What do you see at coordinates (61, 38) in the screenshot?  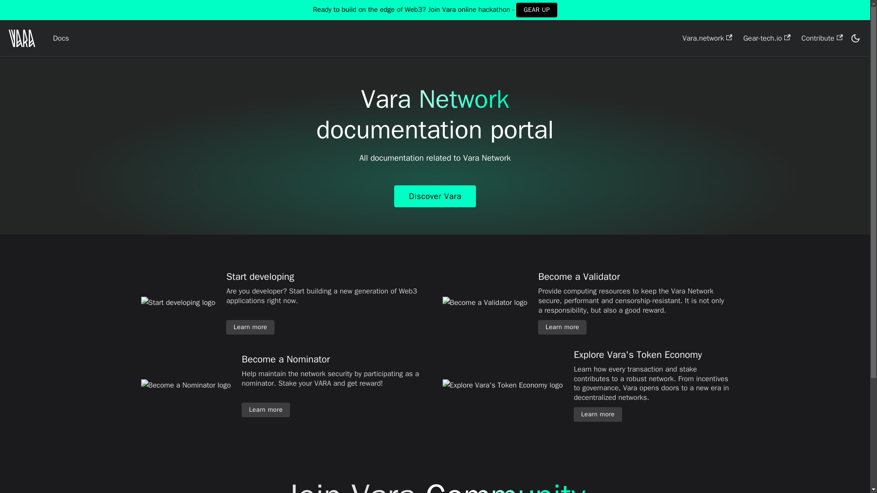 I see `Docs` at bounding box center [61, 38].